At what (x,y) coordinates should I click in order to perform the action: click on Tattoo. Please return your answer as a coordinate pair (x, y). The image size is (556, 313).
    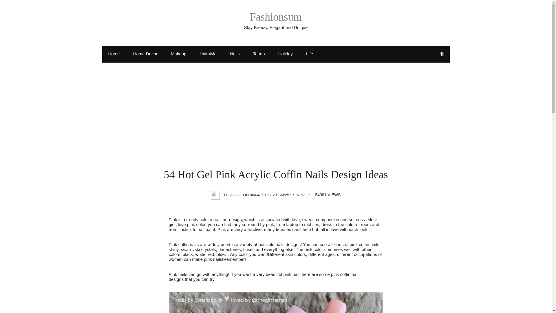
    Looking at the image, I should click on (259, 54).